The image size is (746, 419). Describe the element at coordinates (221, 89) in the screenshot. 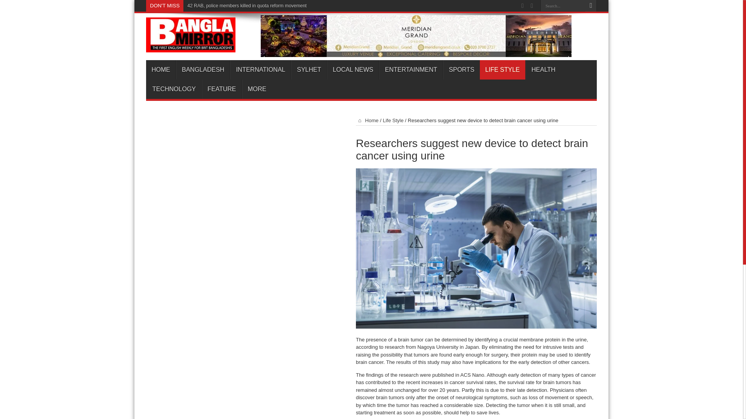

I see `FEATURE` at that location.